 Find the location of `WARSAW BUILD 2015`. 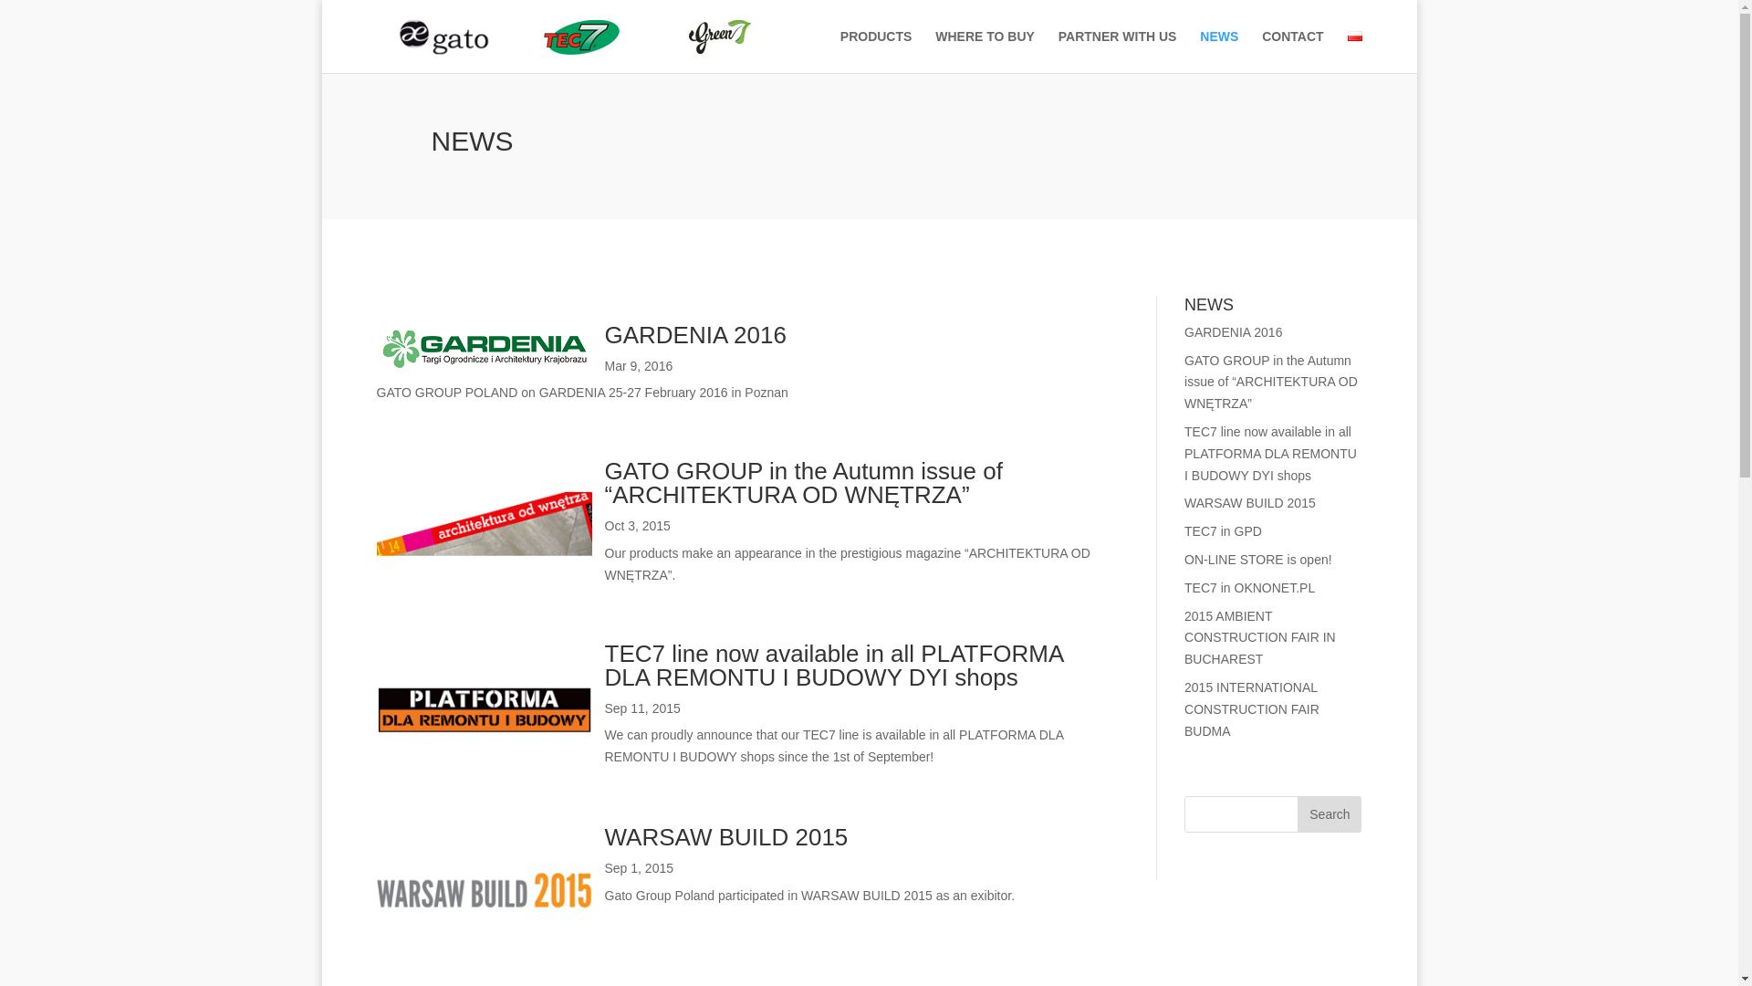

WARSAW BUILD 2015 is located at coordinates (1249, 503).